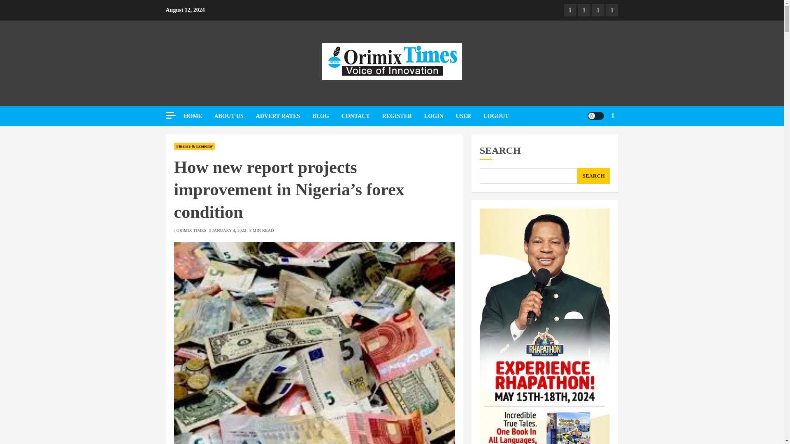  I want to click on Facebook, so click(569, 10).